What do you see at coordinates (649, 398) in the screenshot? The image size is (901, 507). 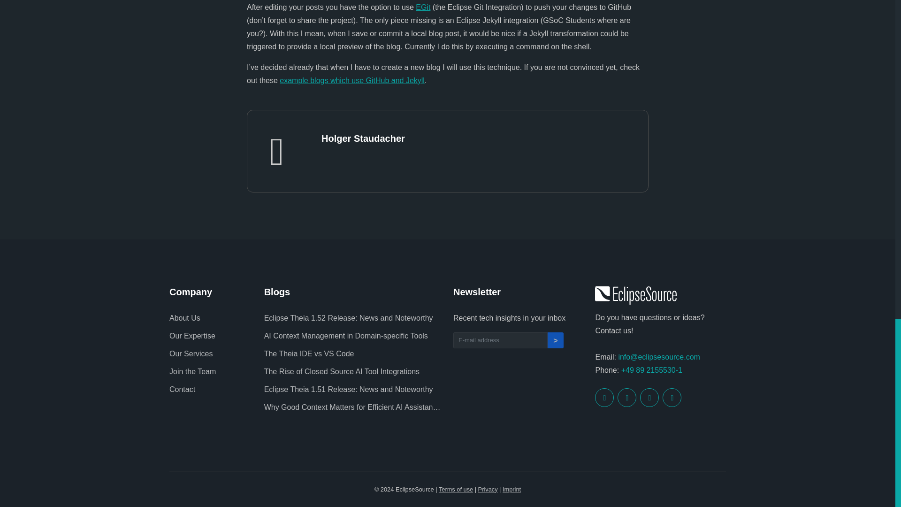 I see `github` at bounding box center [649, 398].